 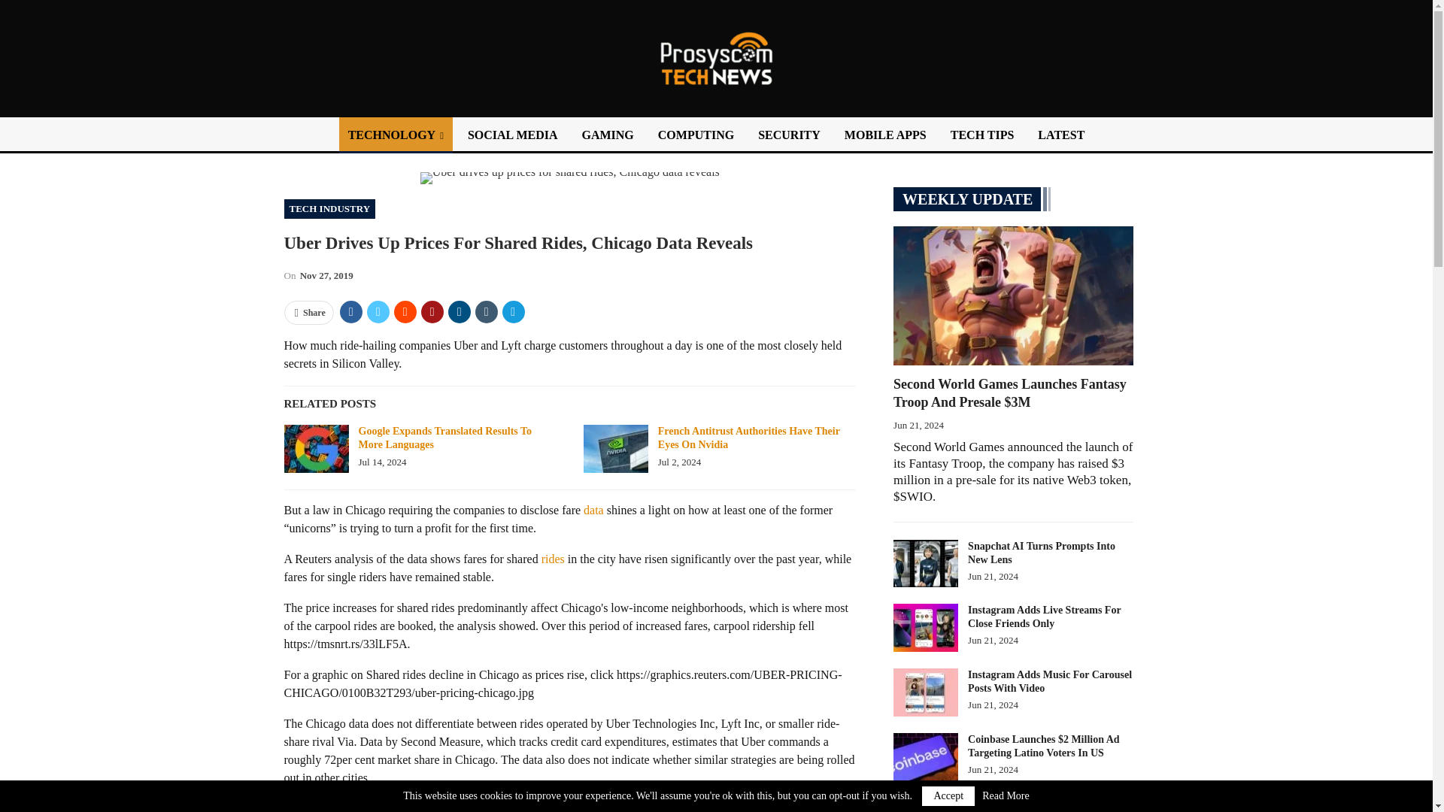 What do you see at coordinates (926, 804) in the screenshot?
I see `YouTube Enables Editing of Longer Videos` at bounding box center [926, 804].